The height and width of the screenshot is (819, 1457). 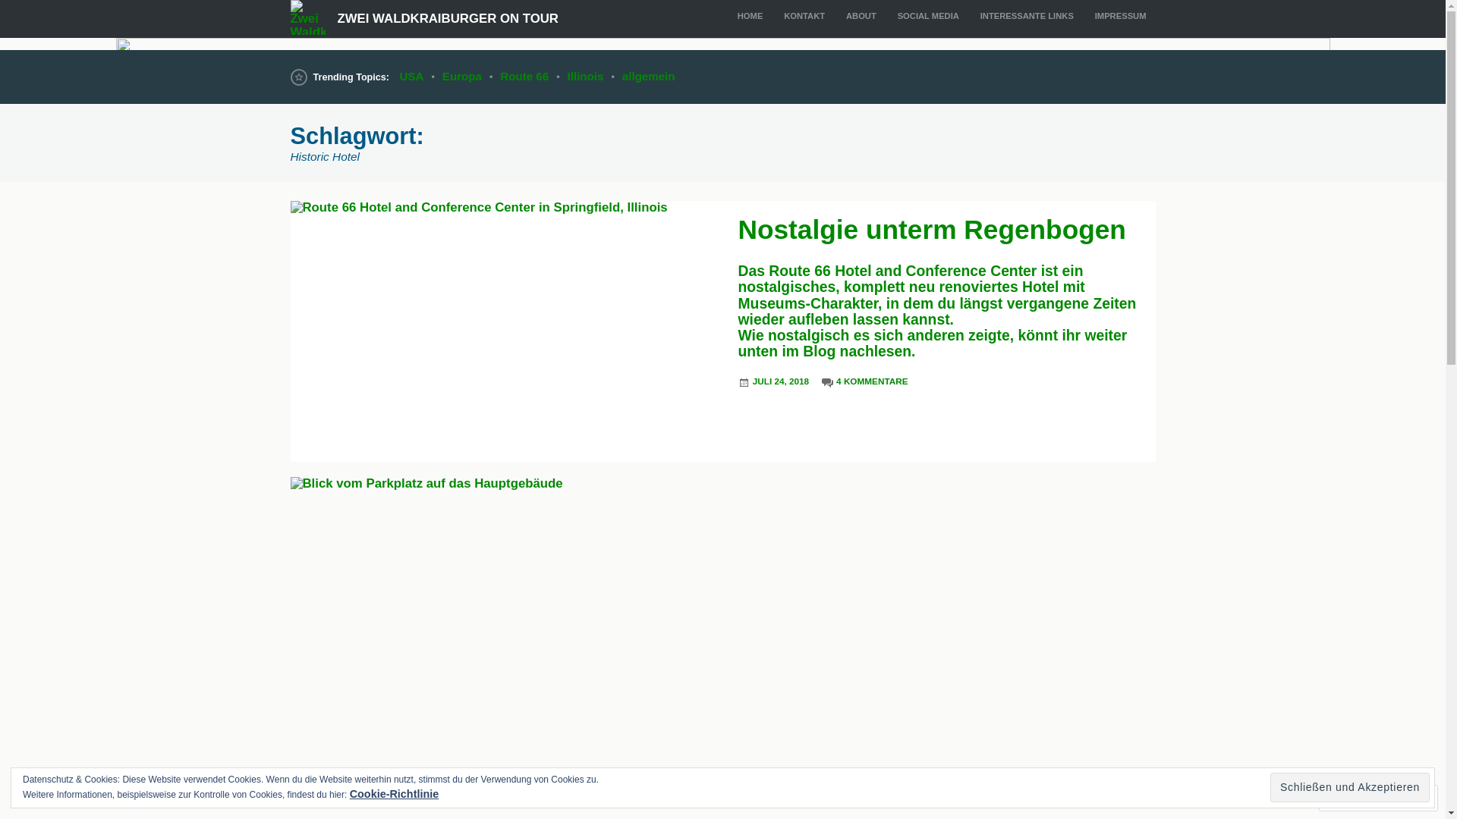 I want to click on Route 66, so click(x=524, y=77).